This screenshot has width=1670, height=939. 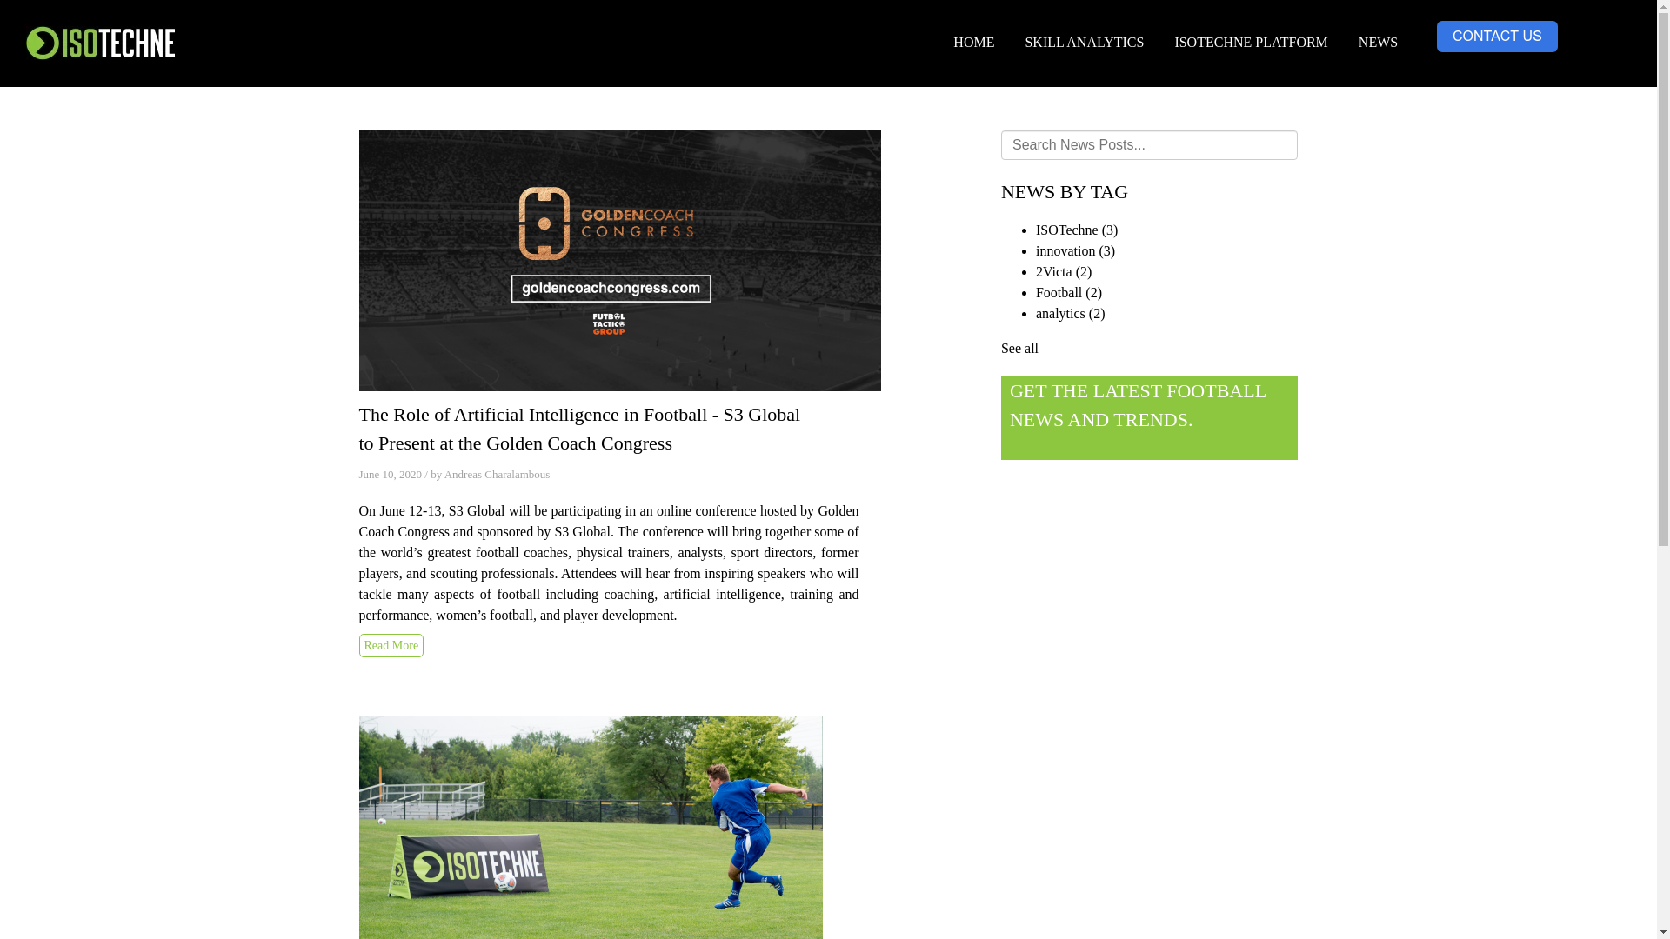 I want to click on NEWS, so click(x=1378, y=42).